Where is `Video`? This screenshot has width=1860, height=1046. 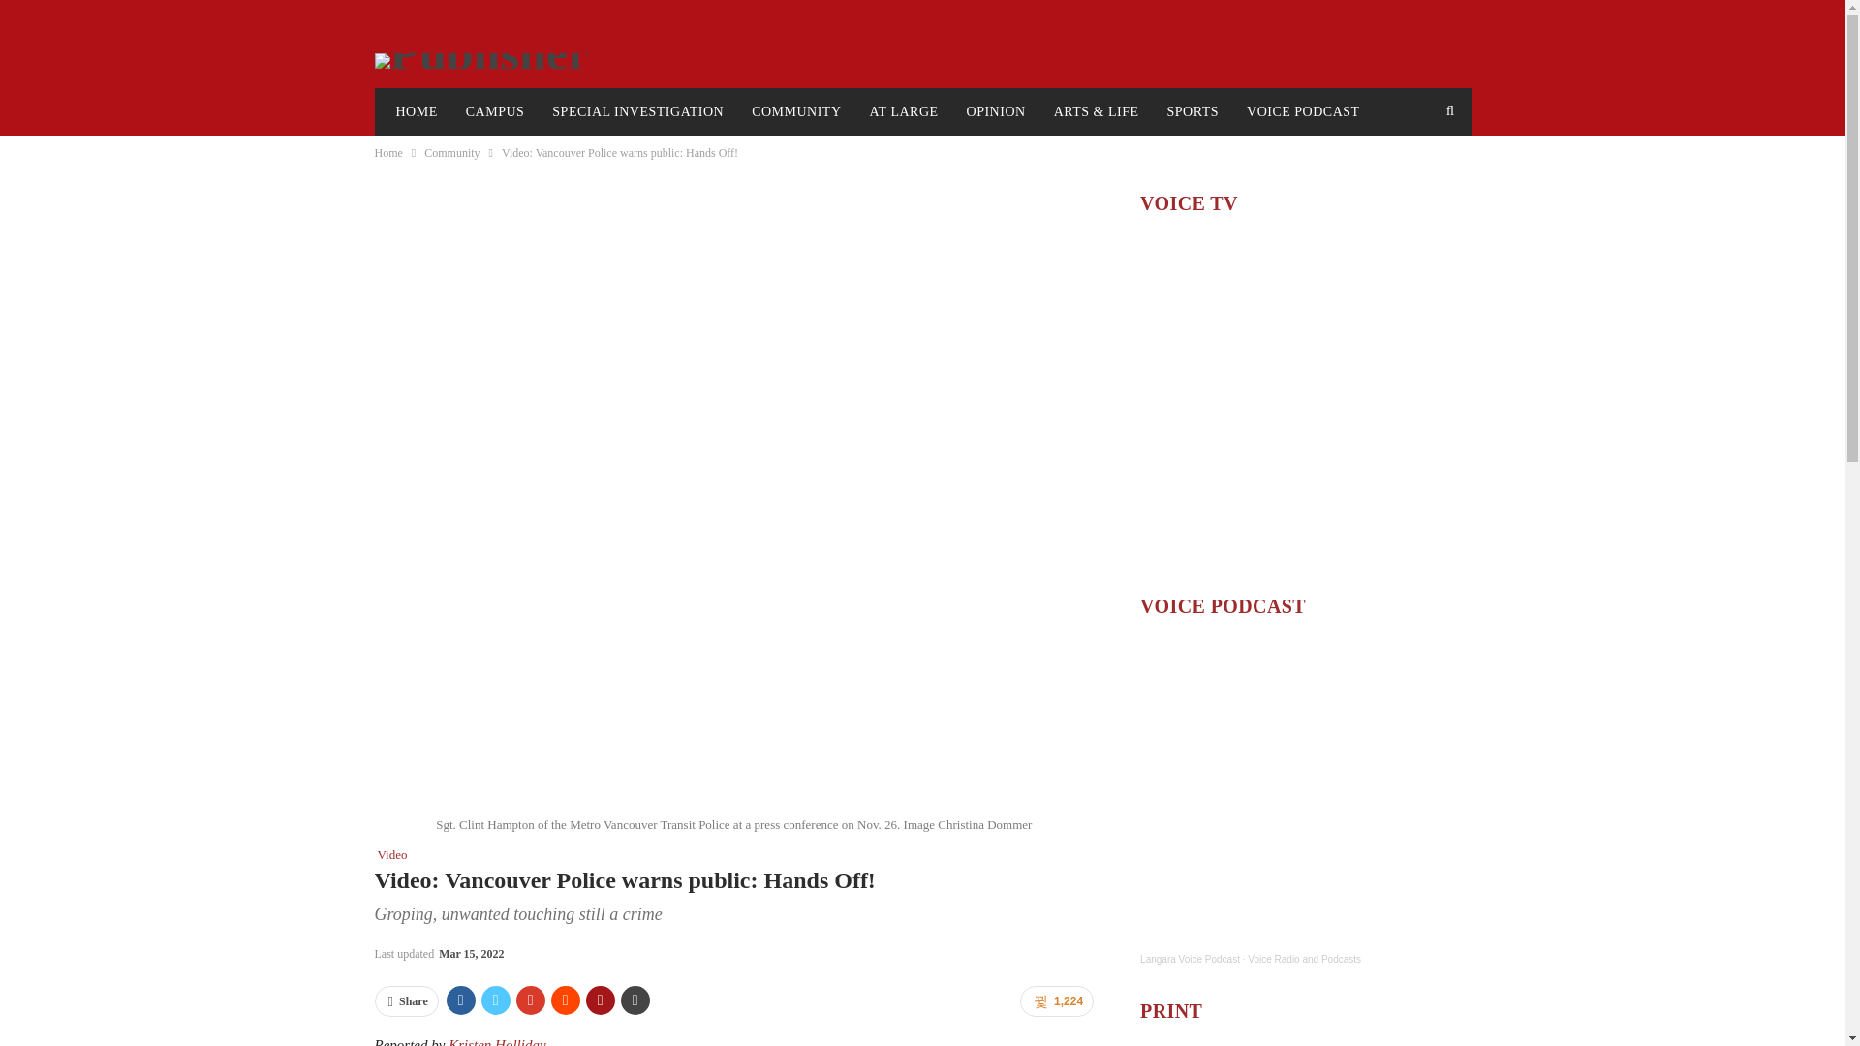 Video is located at coordinates (389, 854).